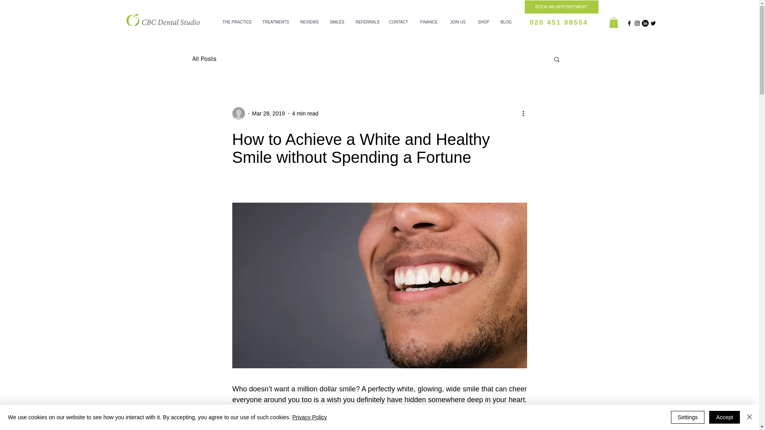 This screenshot has height=430, width=765. I want to click on TREATMENTS, so click(275, 22).